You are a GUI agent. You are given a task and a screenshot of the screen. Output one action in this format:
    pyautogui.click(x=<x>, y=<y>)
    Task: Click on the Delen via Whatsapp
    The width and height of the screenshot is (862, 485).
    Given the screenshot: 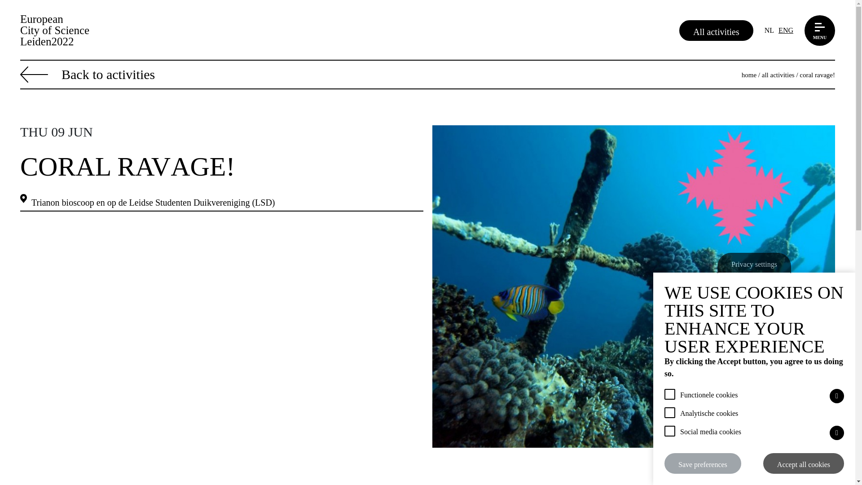 What is the action you would take?
    pyautogui.click(x=774, y=469)
    